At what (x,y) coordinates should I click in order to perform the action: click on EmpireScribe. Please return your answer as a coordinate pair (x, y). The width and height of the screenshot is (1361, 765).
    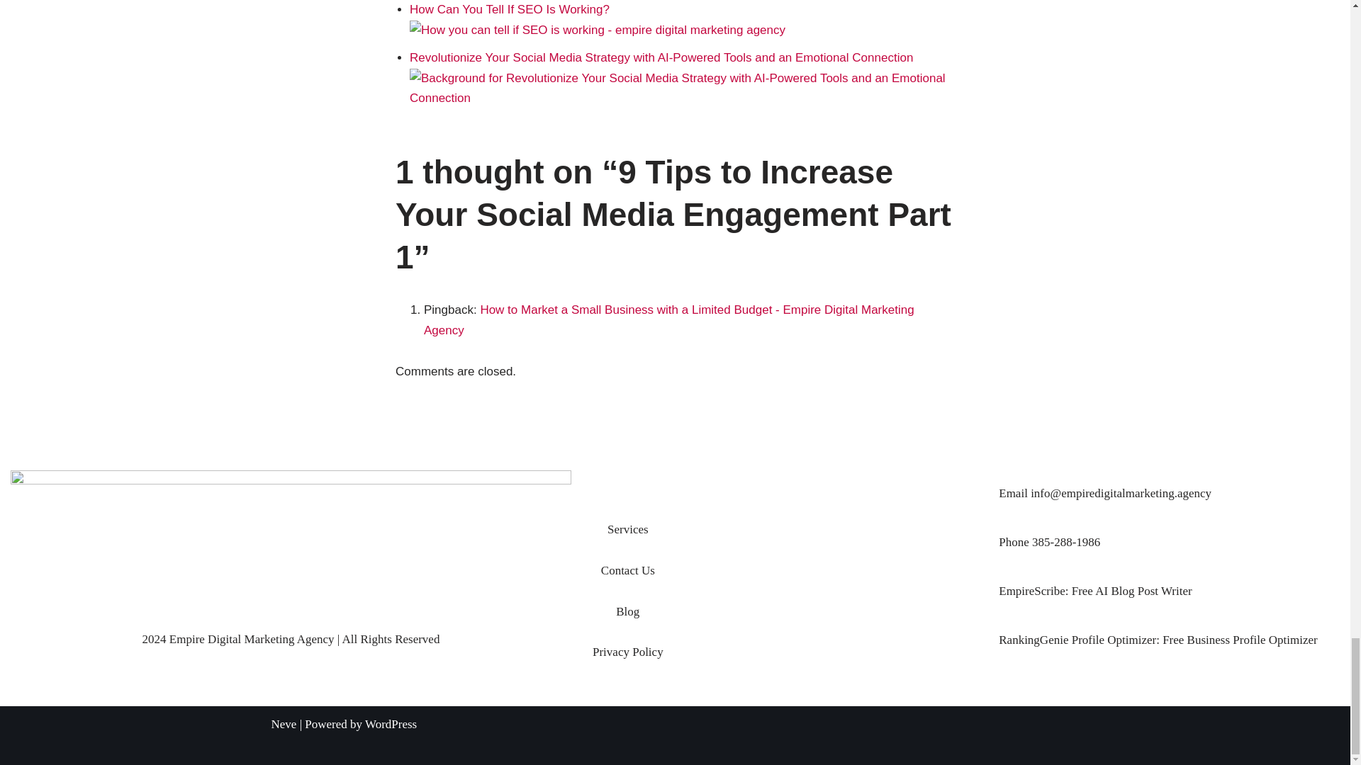
    Looking at the image, I should click on (1031, 591).